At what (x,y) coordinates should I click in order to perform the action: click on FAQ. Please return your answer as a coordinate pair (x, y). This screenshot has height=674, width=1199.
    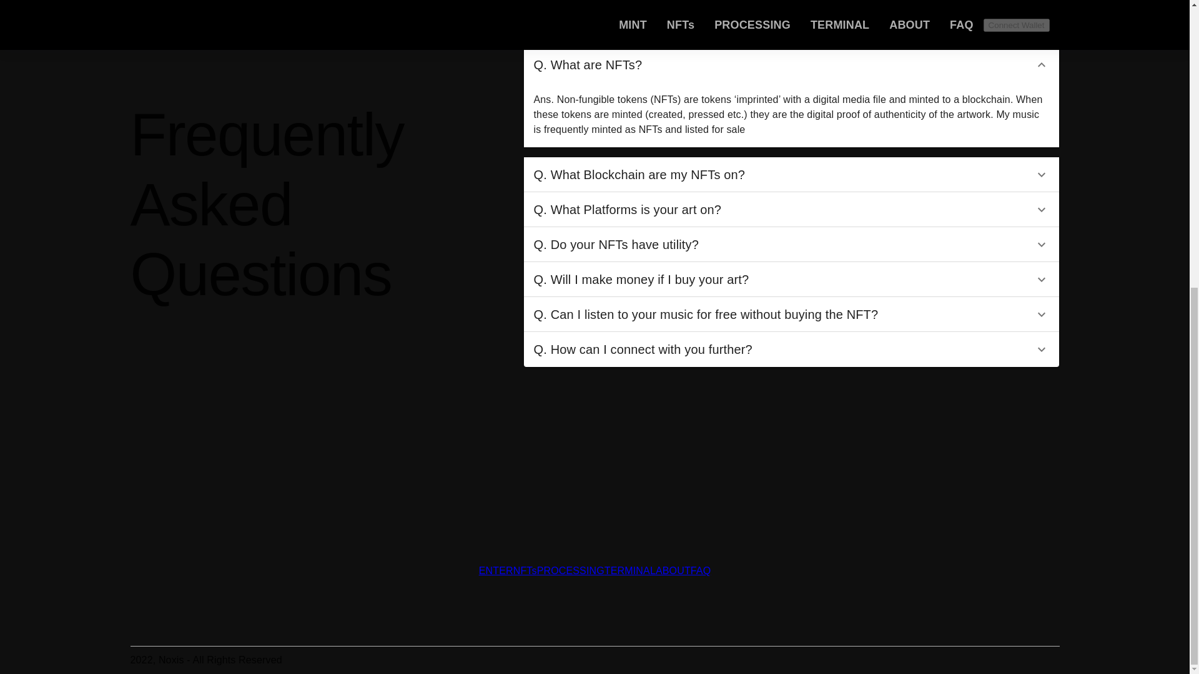
    Looking at the image, I should click on (701, 570).